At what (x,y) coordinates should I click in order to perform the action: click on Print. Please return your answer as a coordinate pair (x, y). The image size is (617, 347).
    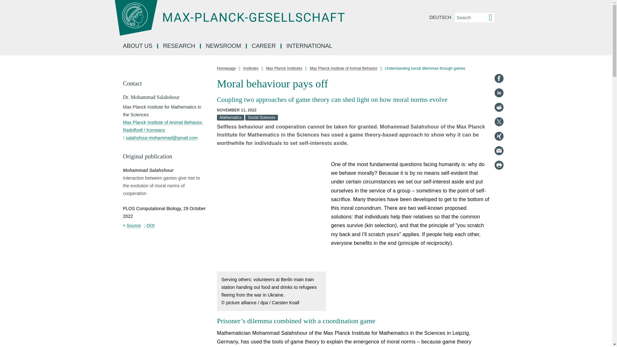
    Looking at the image, I should click on (499, 165).